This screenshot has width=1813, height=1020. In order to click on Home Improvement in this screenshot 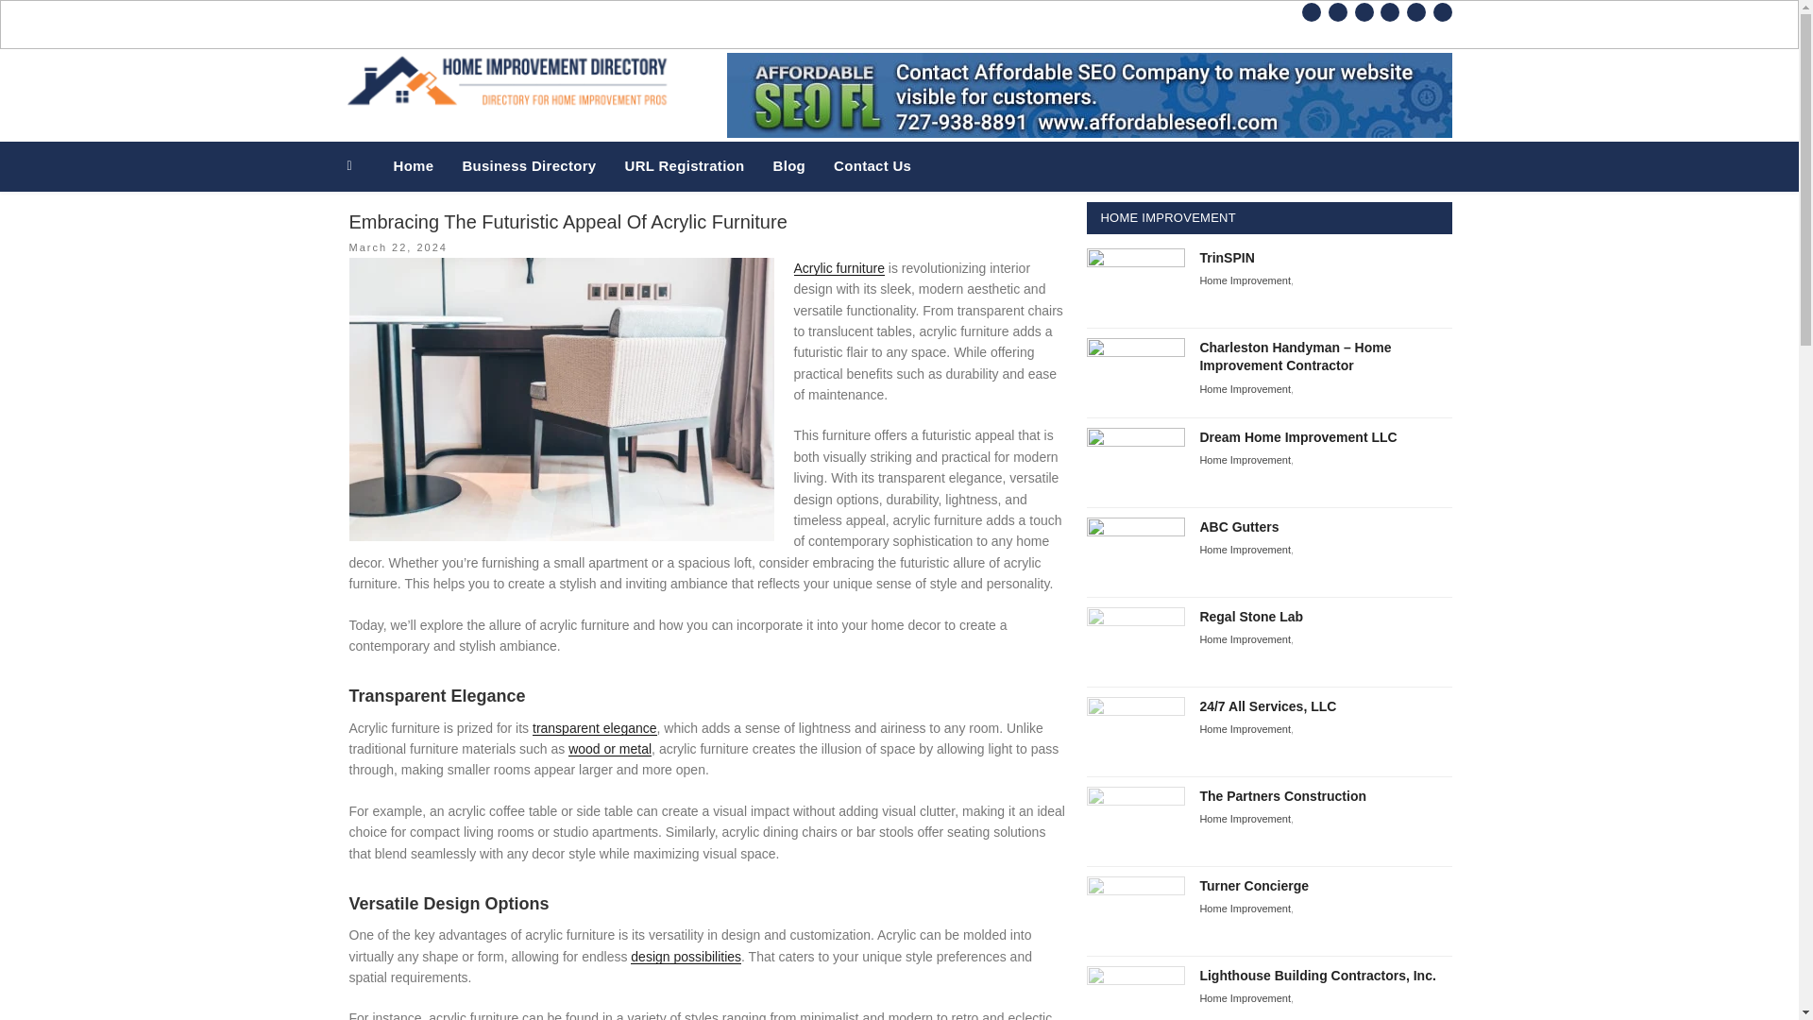, I will do `click(1245, 638)`.